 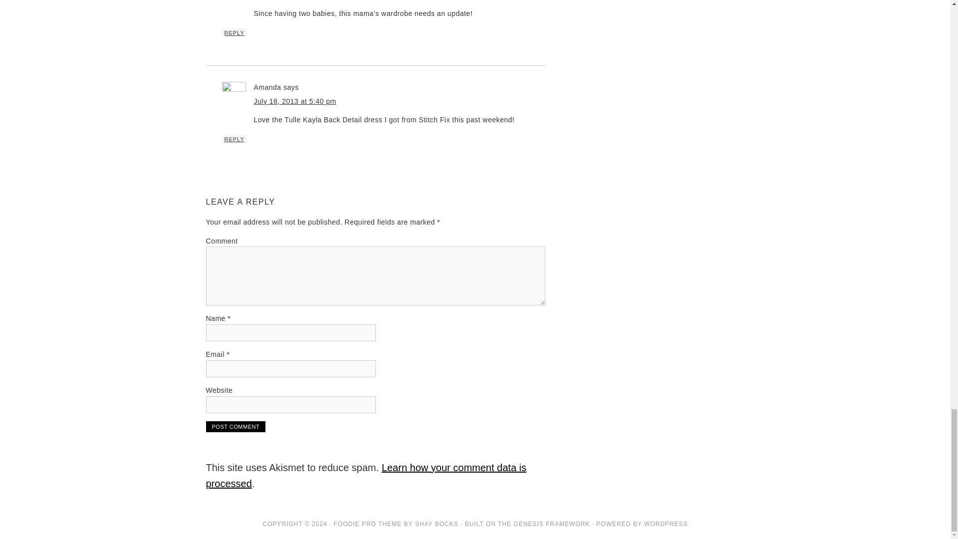 What do you see at coordinates (236, 426) in the screenshot?
I see `Post Comment` at bounding box center [236, 426].